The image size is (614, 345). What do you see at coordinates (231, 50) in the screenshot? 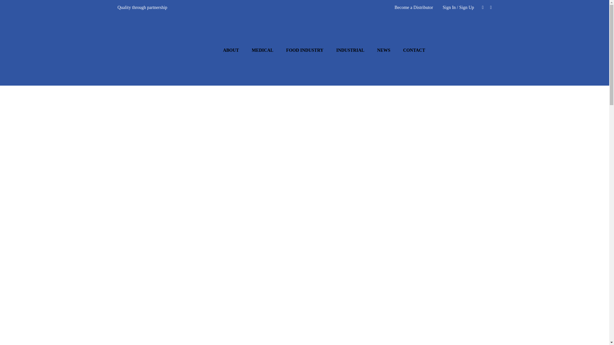
I see `ABOUT` at bounding box center [231, 50].